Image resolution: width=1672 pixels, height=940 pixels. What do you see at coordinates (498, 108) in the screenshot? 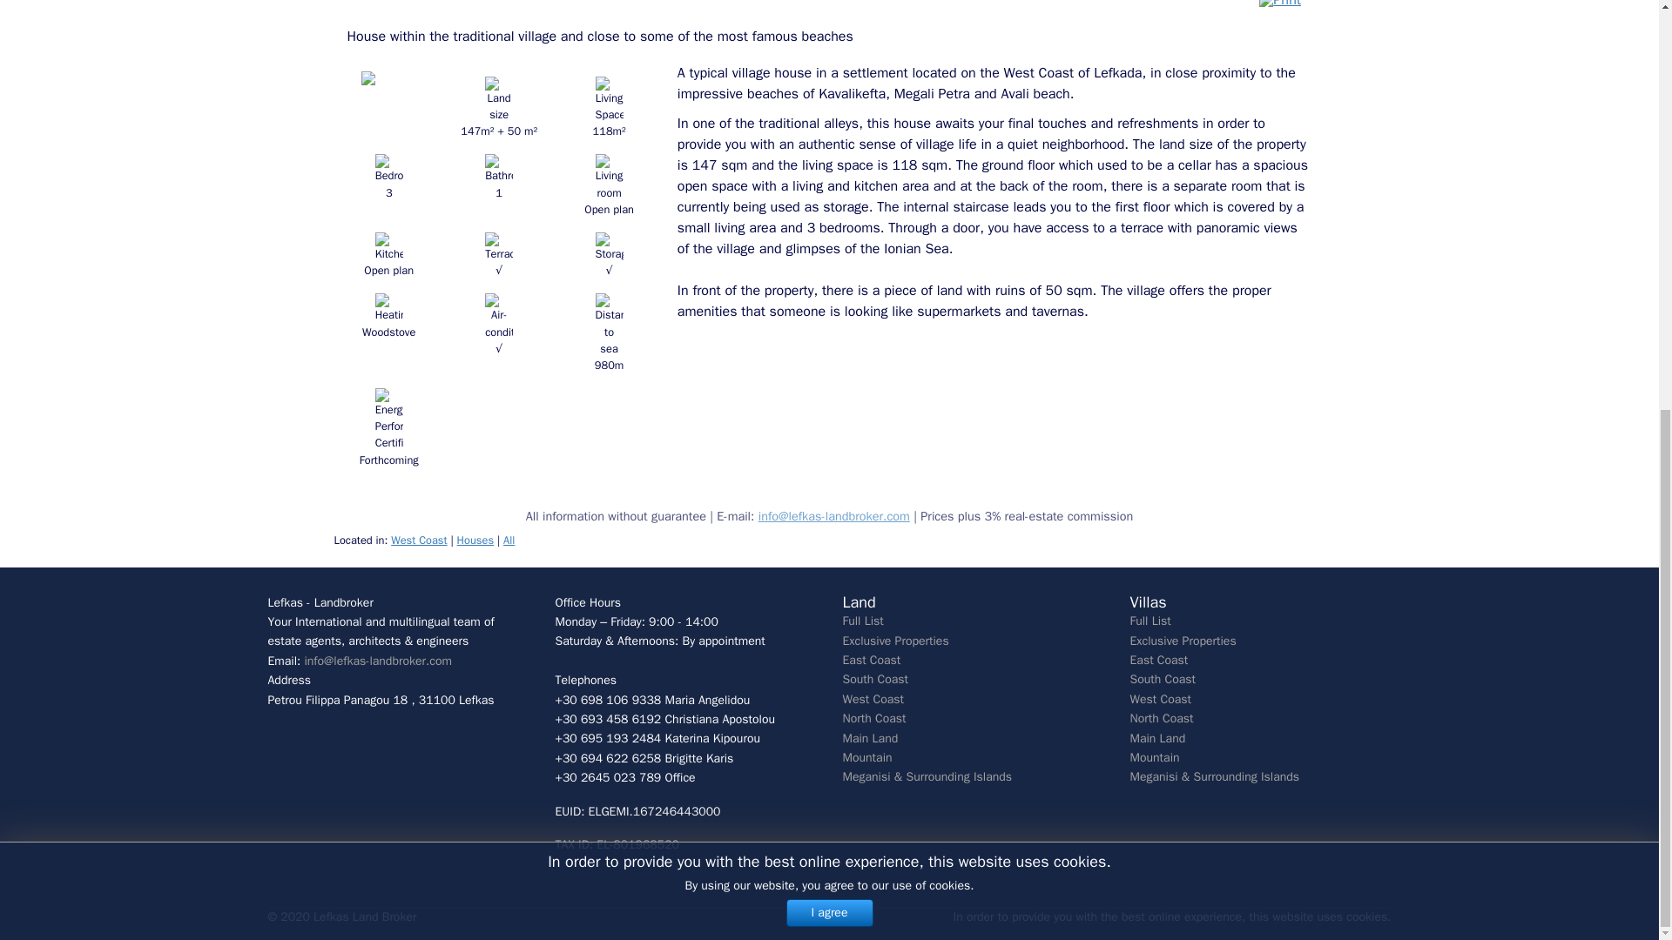
I see `Land size` at bounding box center [498, 108].